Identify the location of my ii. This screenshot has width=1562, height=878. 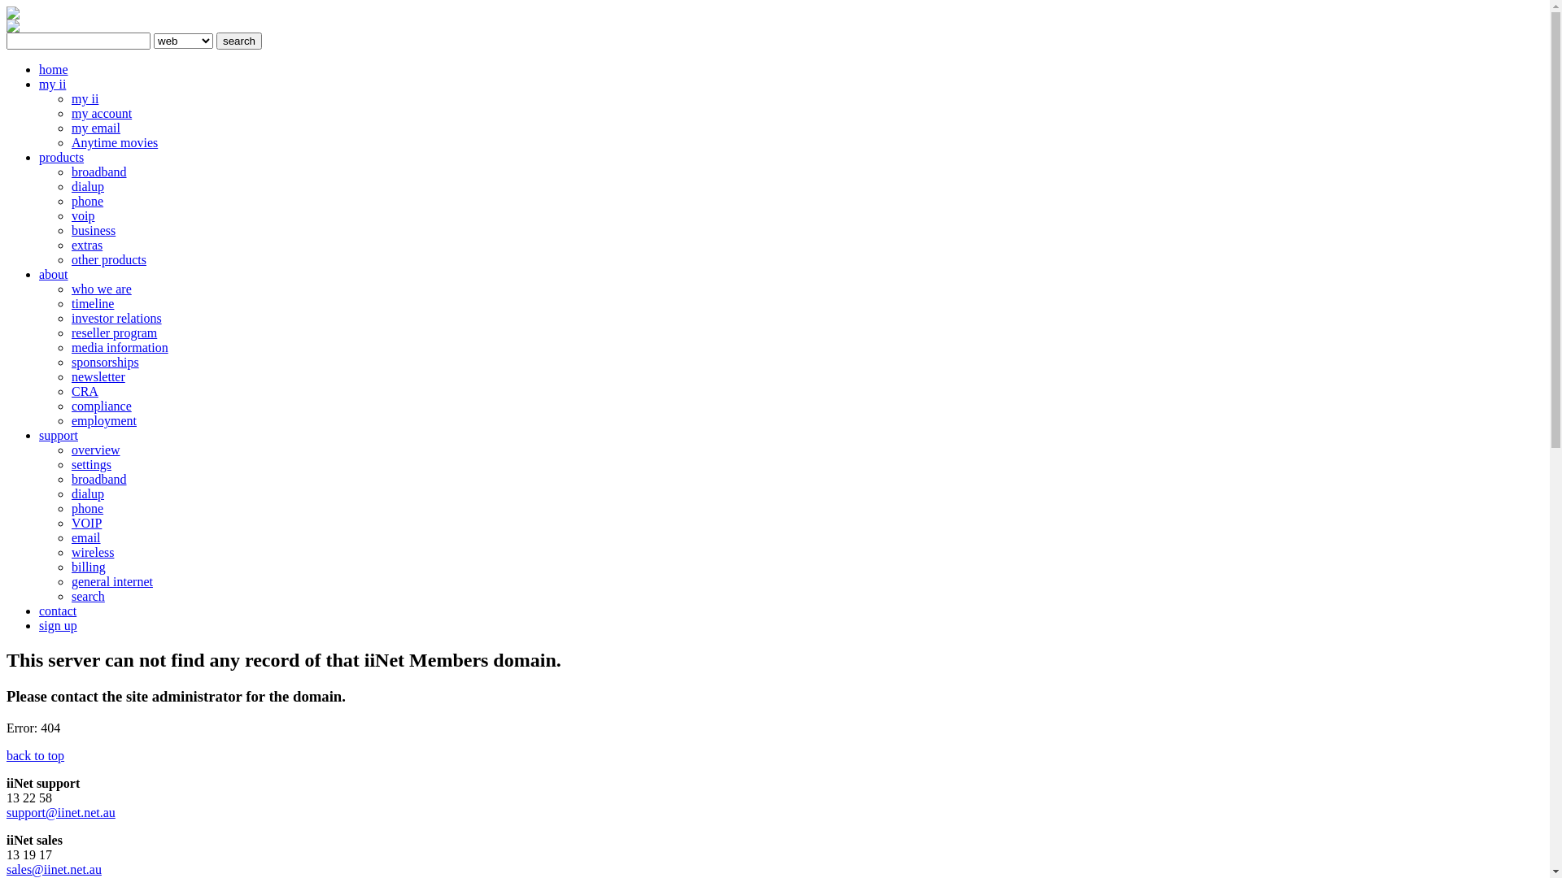
(52, 85).